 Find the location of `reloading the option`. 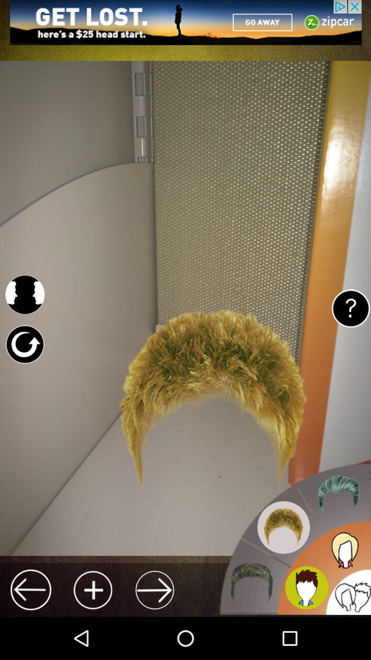

reloading the option is located at coordinates (25, 344).